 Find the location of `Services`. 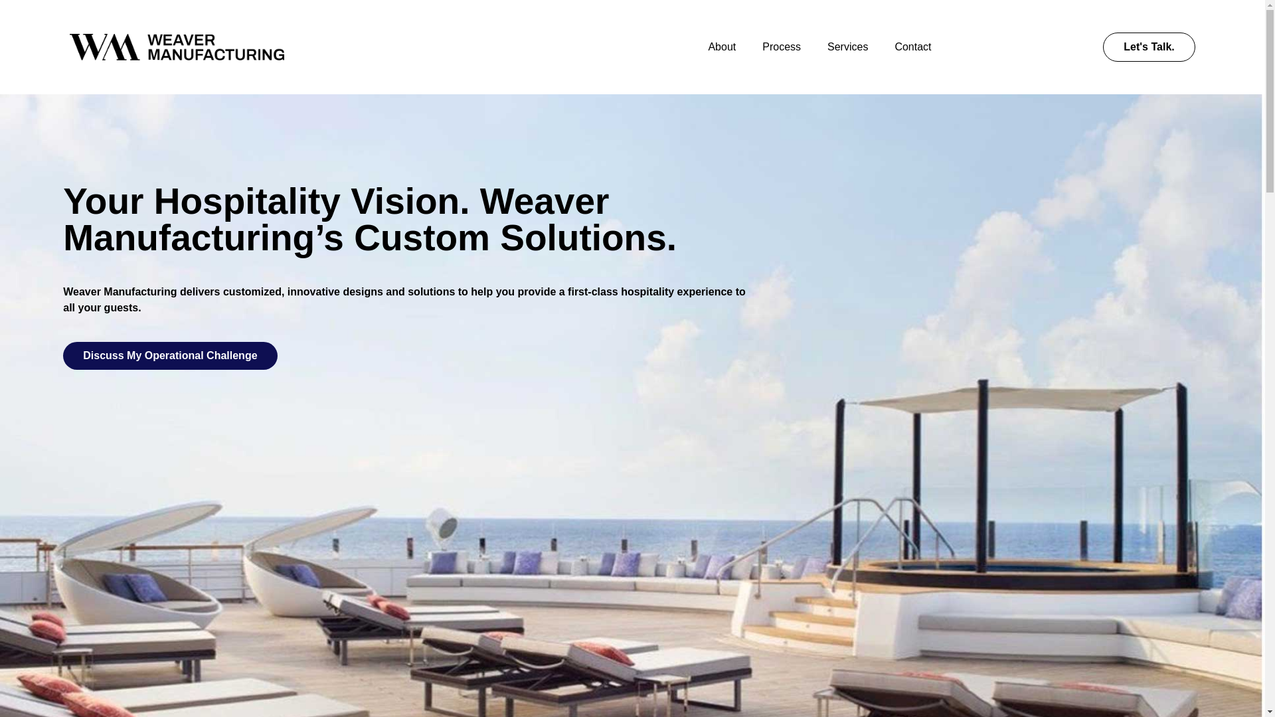

Services is located at coordinates (847, 46).